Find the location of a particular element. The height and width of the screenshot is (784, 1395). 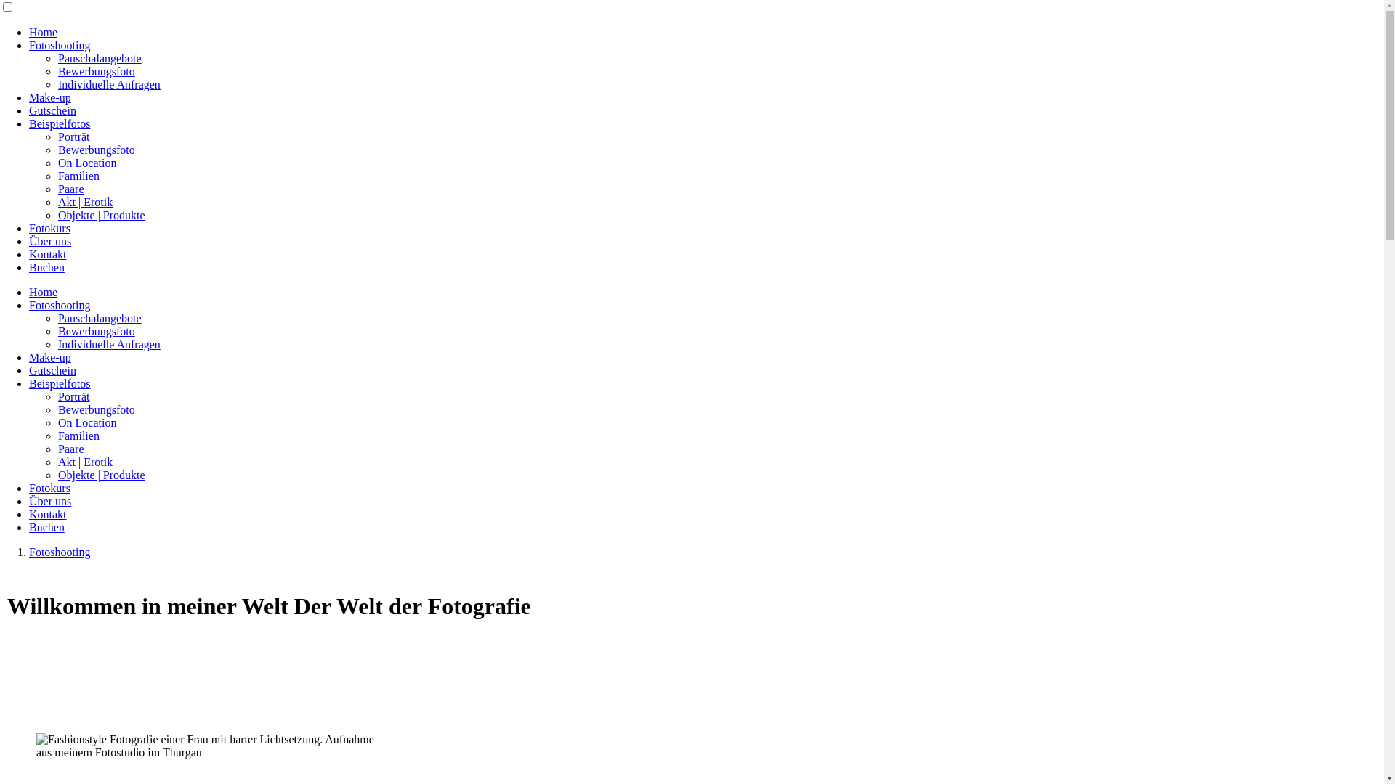

Paare is located at coordinates (71, 189).